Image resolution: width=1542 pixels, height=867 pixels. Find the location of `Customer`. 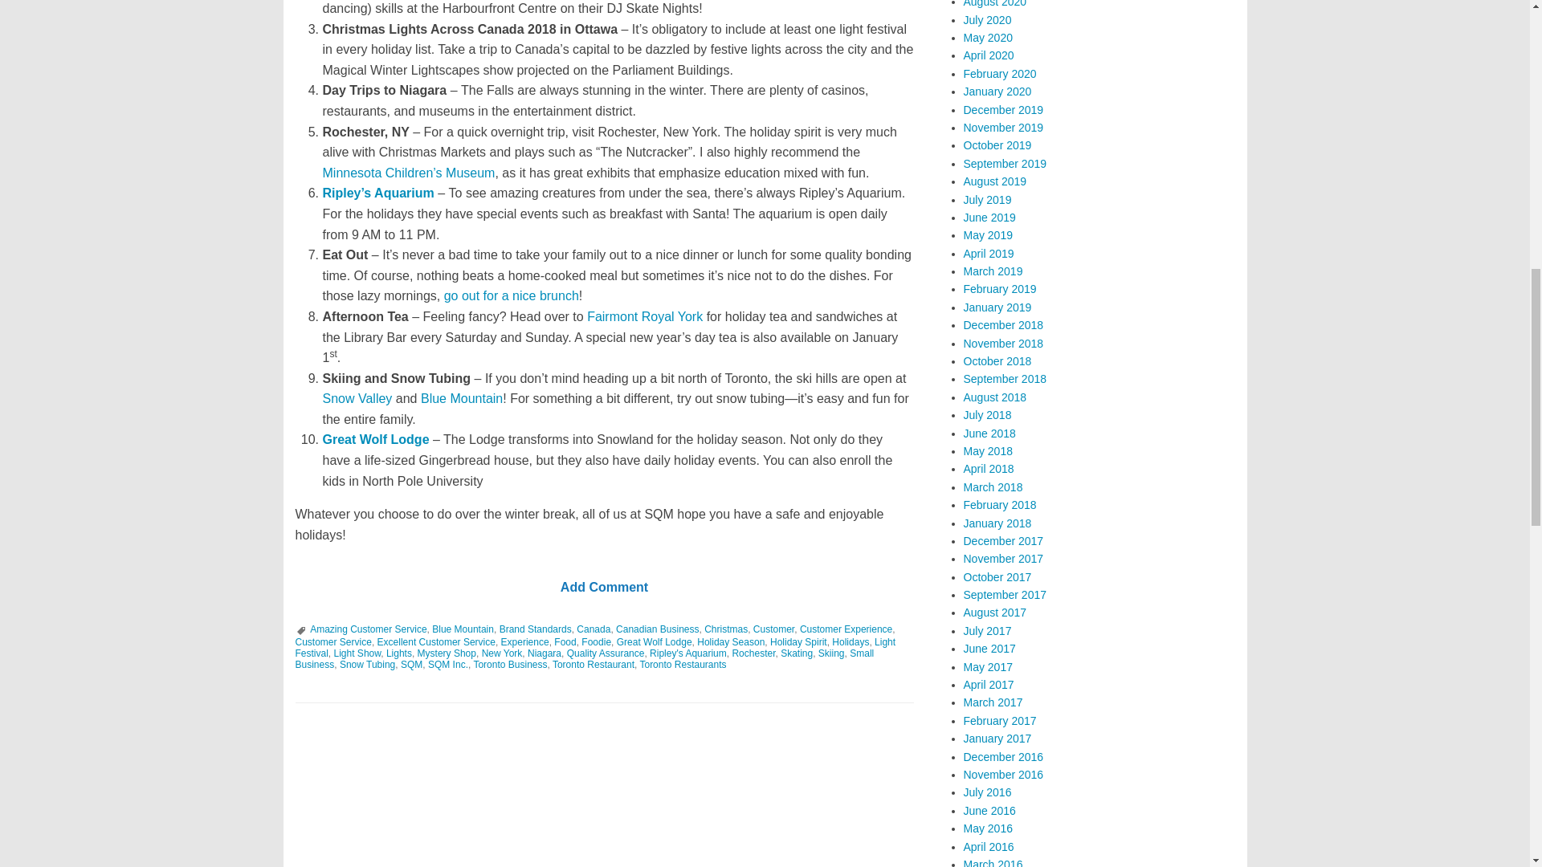

Customer is located at coordinates (773, 629).